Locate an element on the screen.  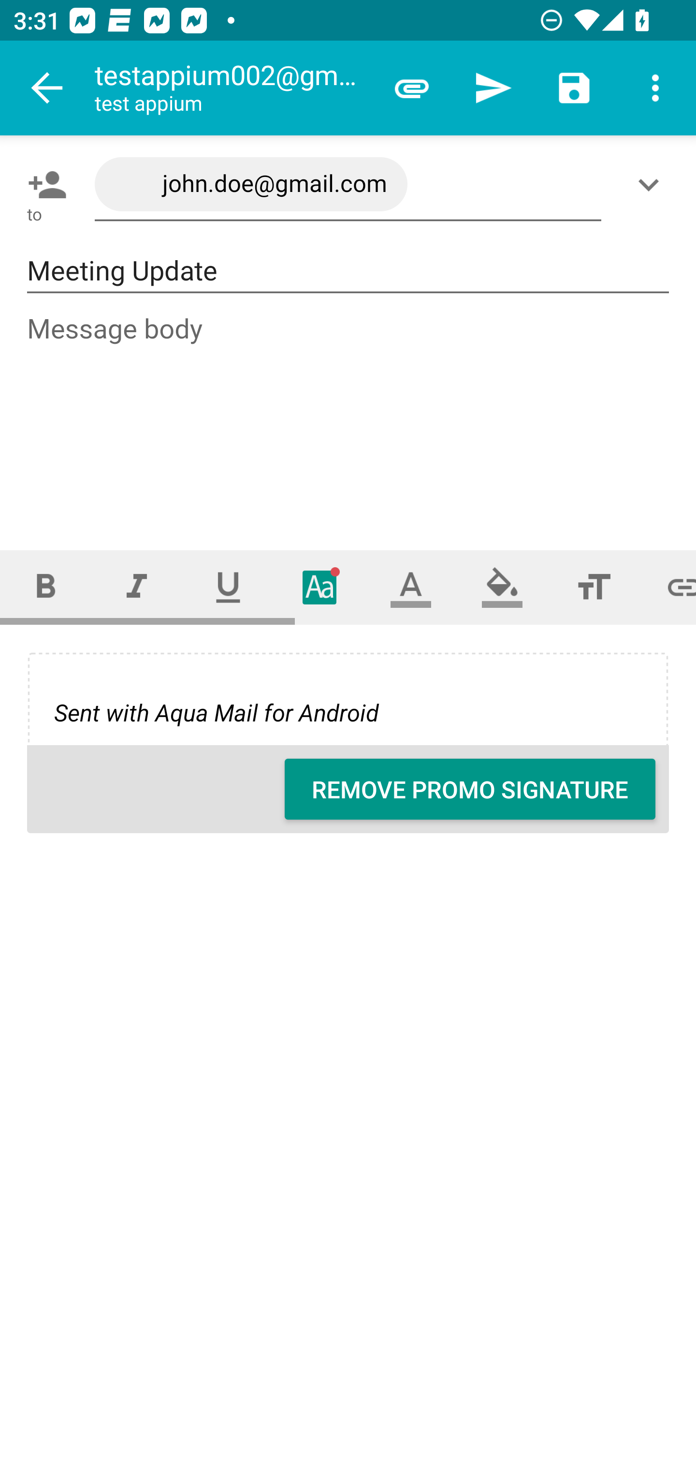
Navigate up is located at coordinates (47, 88).